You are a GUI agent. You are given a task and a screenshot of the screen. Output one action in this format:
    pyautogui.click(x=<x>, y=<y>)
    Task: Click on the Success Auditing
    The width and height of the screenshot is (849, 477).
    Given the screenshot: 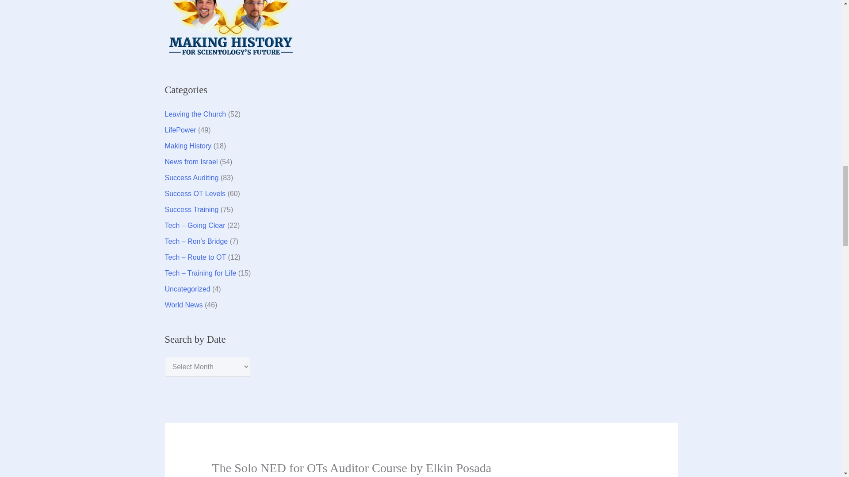 What is the action you would take?
    pyautogui.click(x=191, y=178)
    